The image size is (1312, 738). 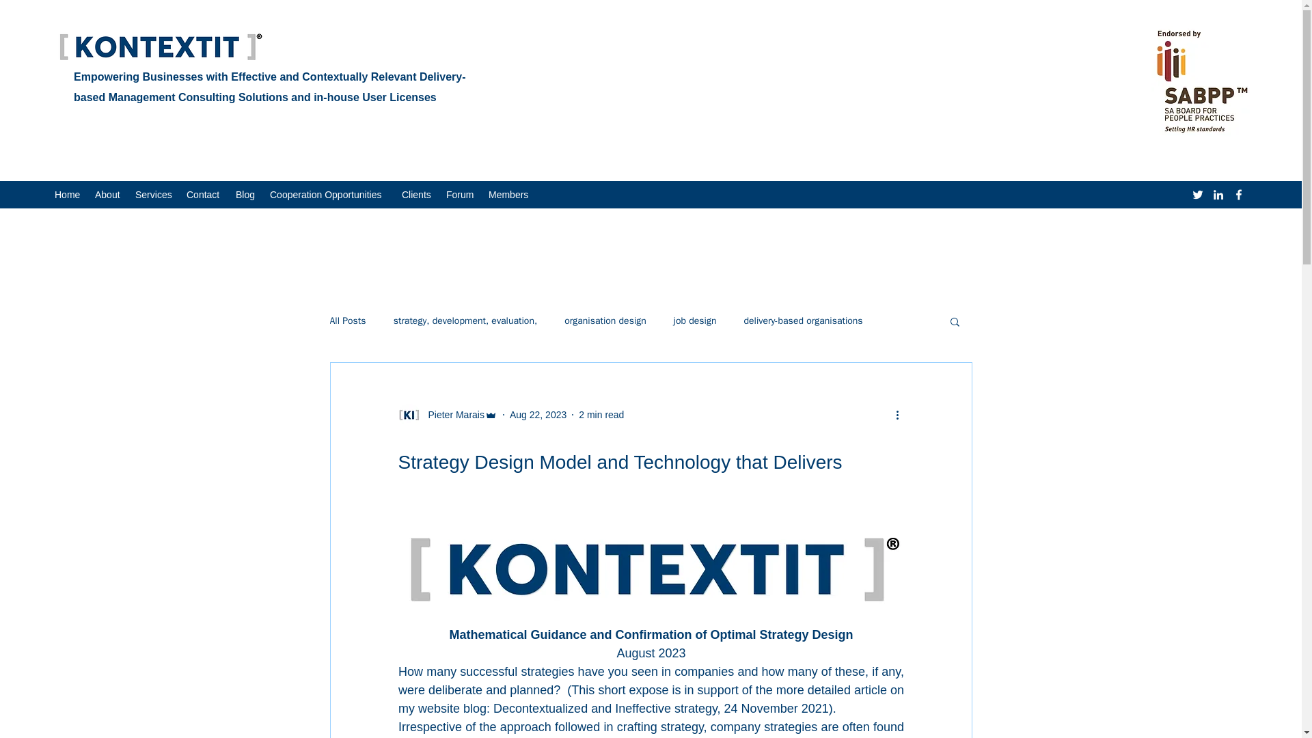 I want to click on 2 min read, so click(x=601, y=414).